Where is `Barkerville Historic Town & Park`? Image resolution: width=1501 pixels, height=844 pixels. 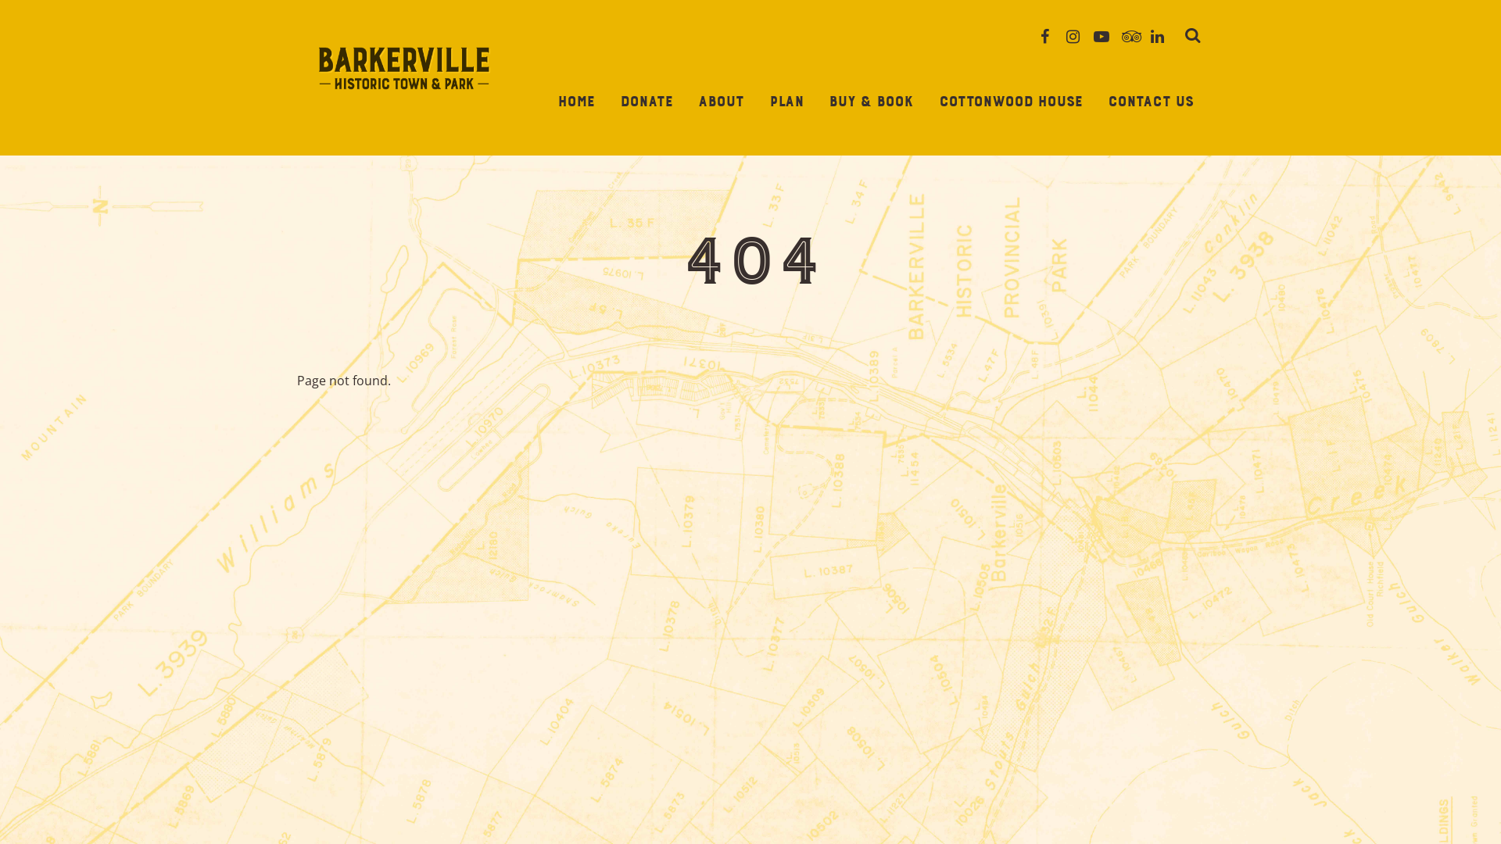 Barkerville Historic Town & Park is located at coordinates (405, 69).